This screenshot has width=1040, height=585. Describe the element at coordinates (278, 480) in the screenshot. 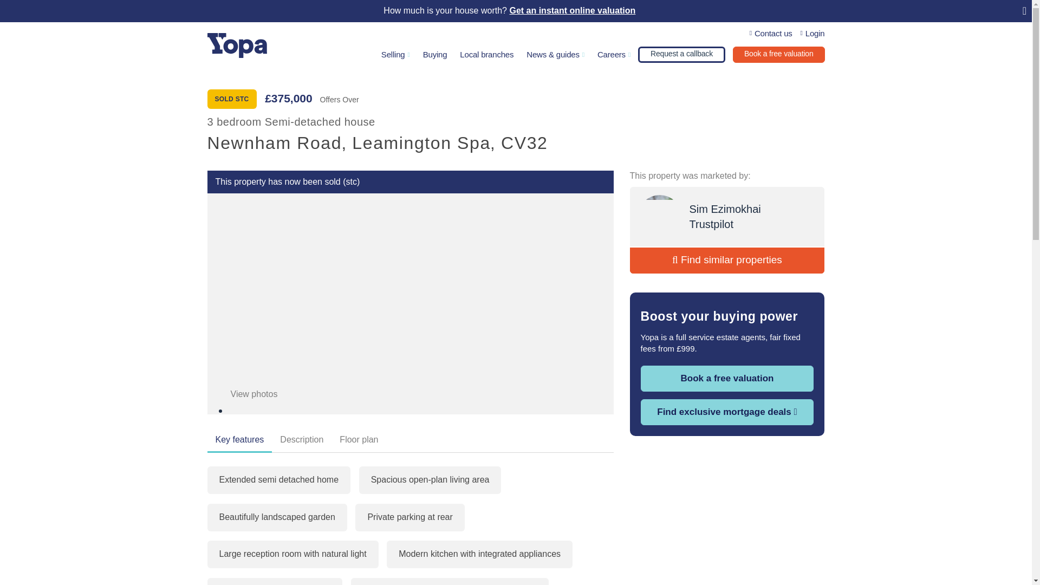

I see `Extended semi detached home` at that location.